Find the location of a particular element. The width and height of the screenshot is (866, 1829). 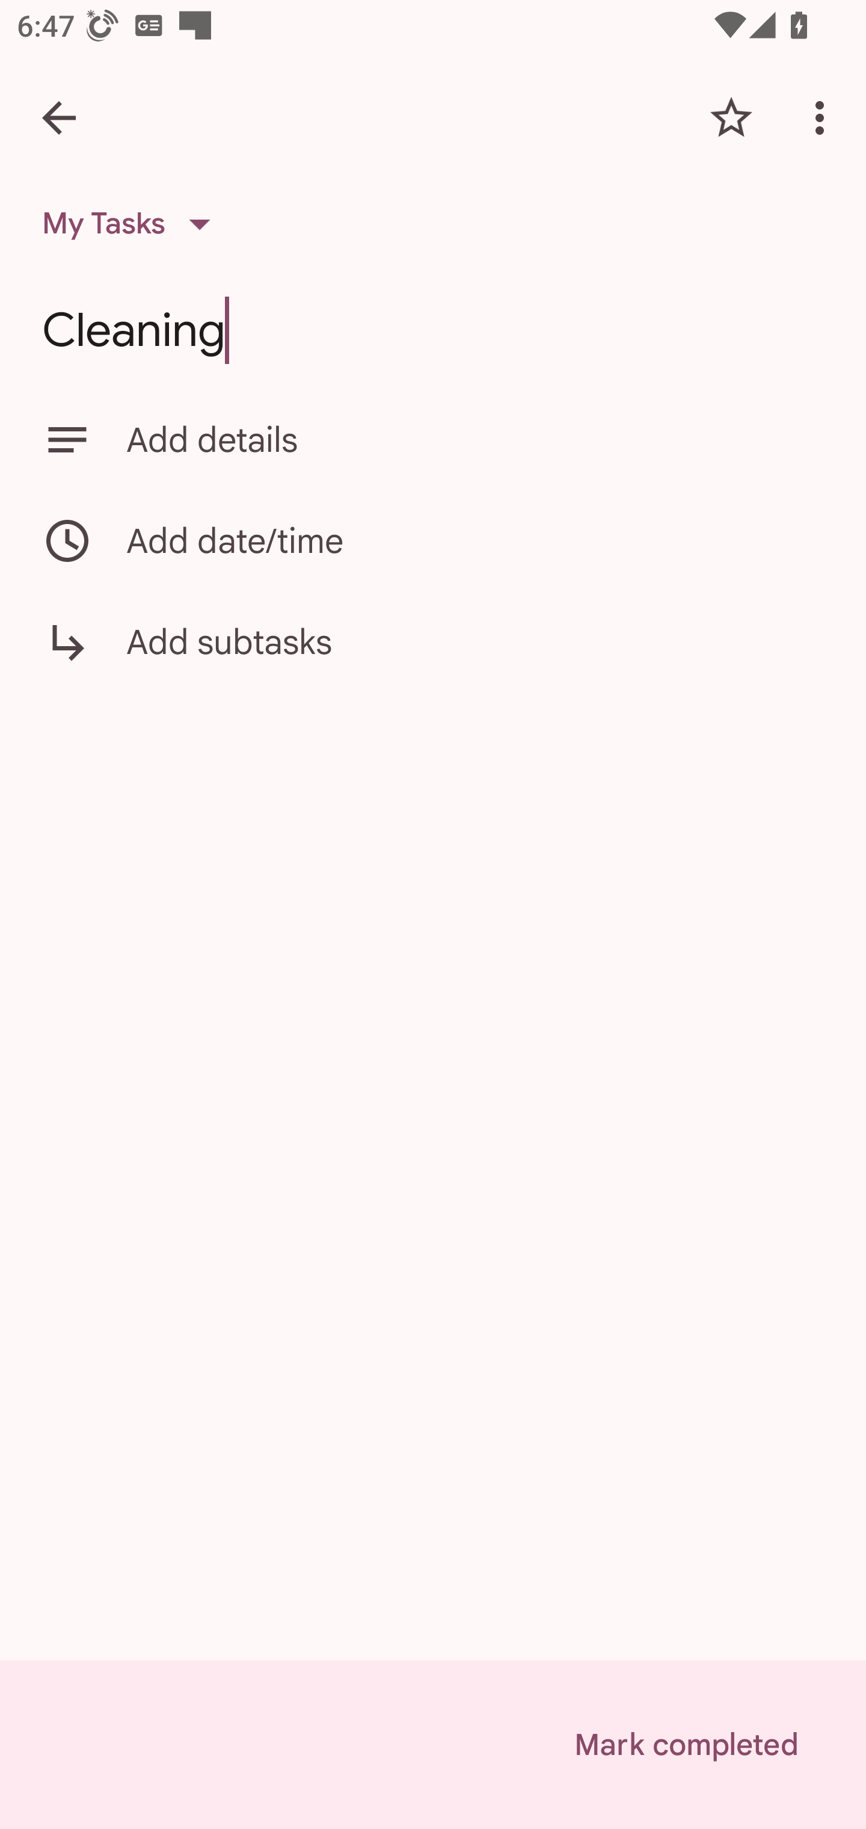

Add star is located at coordinates (731, 118).